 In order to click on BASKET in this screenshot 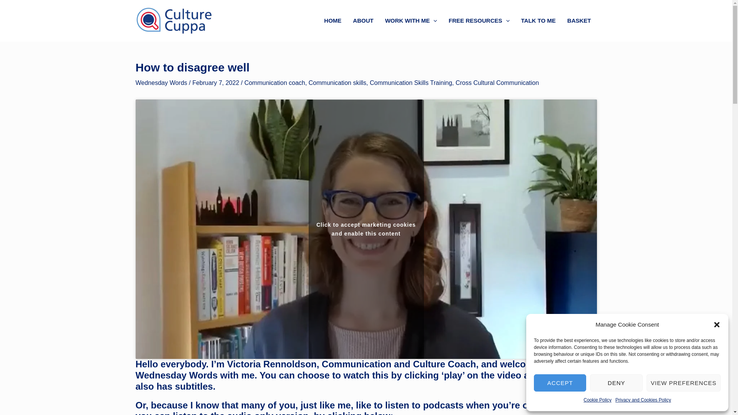, I will do `click(579, 21)`.